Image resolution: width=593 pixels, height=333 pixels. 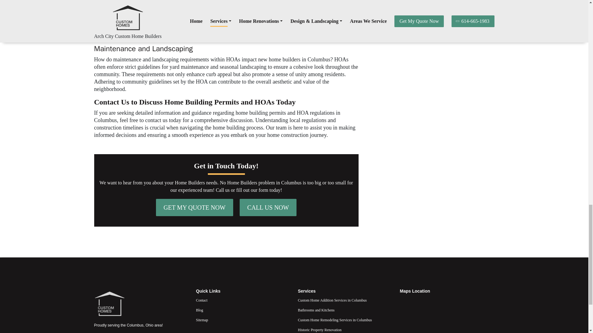 I want to click on GET MY QUOTE NOW, so click(x=195, y=207).